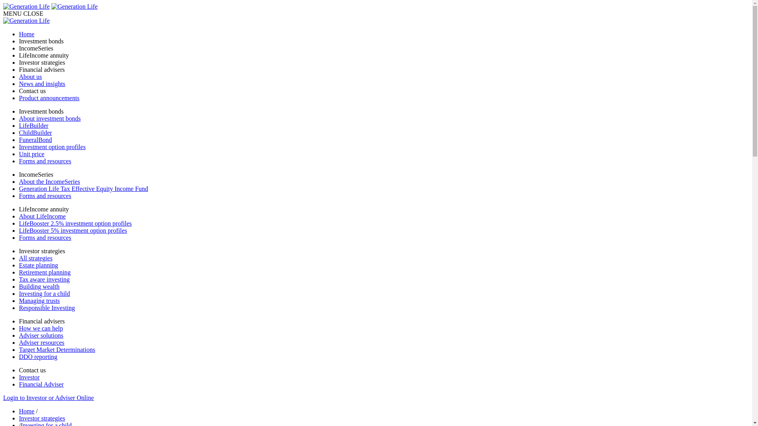 This screenshot has width=758, height=426. Describe the element at coordinates (384, 161) in the screenshot. I see `Forms and resources` at that location.